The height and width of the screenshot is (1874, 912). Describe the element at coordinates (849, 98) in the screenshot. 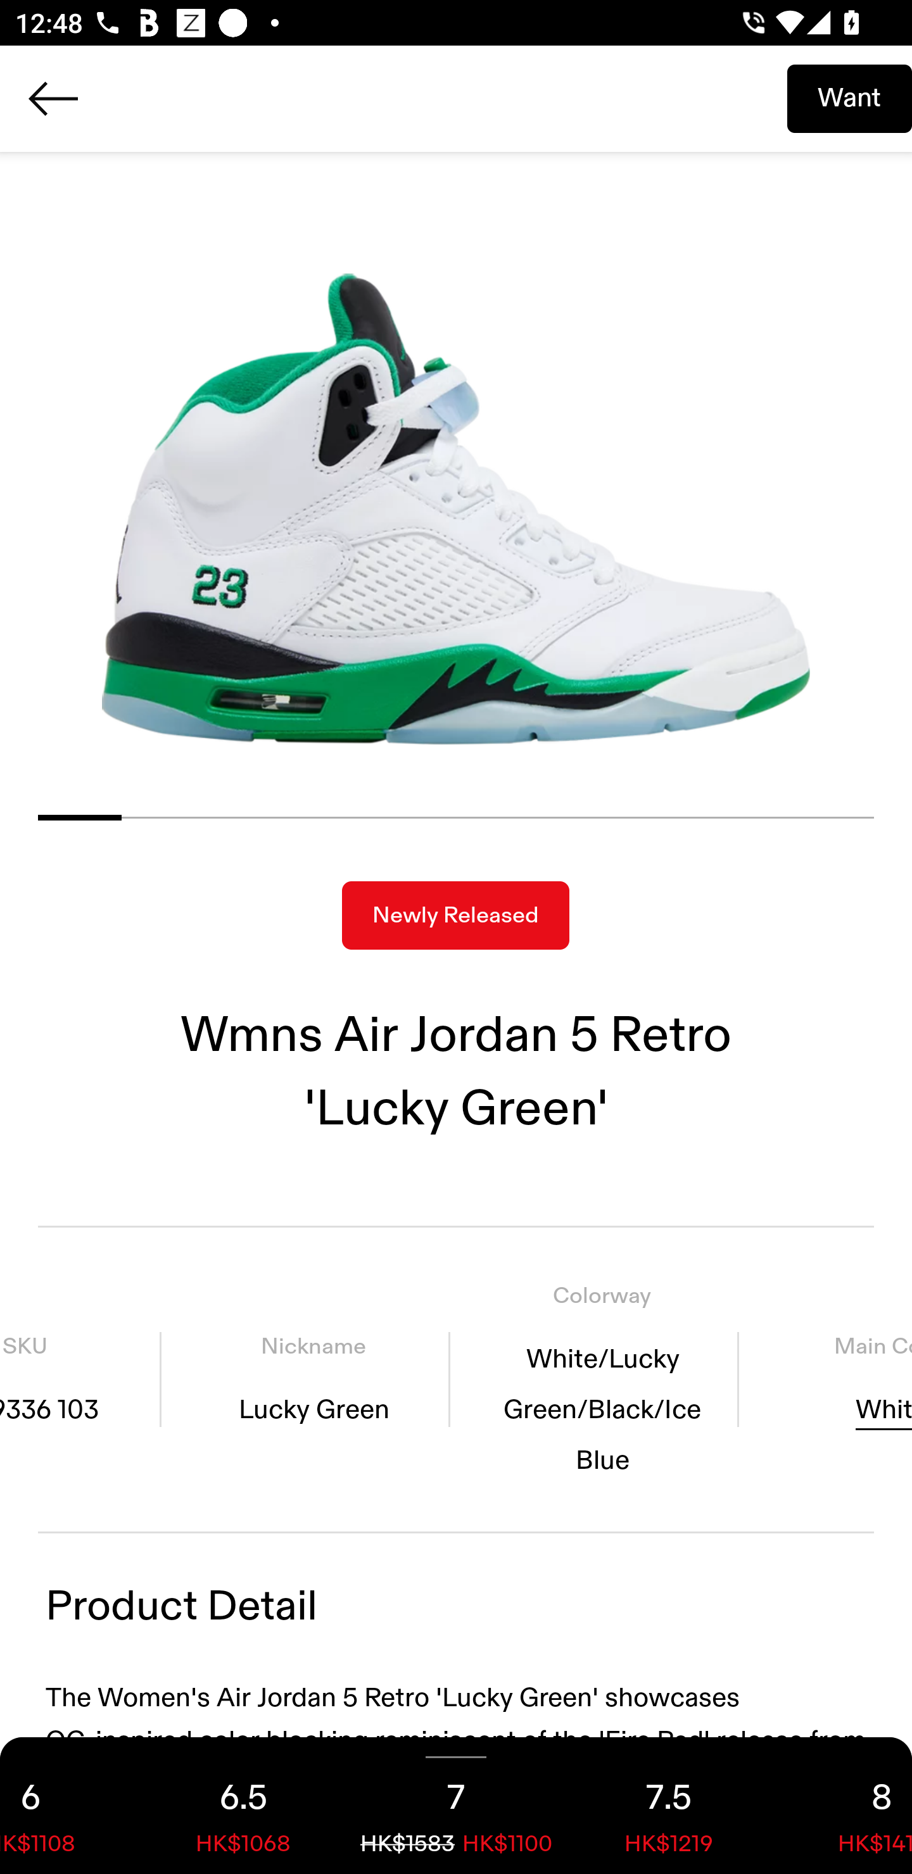

I see `Want` at that location.